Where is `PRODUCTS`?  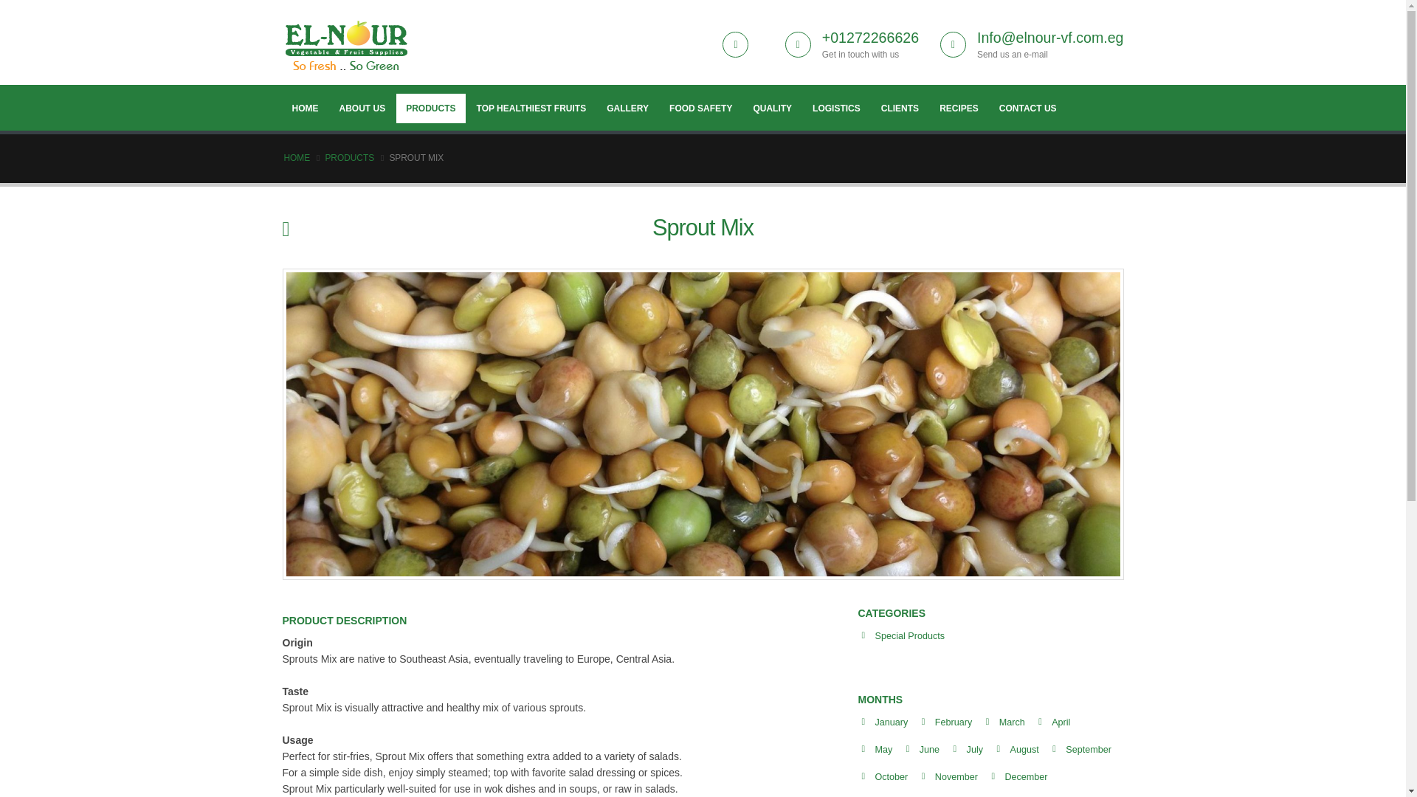 PRODUCTS is located at coordinates (348, 158).